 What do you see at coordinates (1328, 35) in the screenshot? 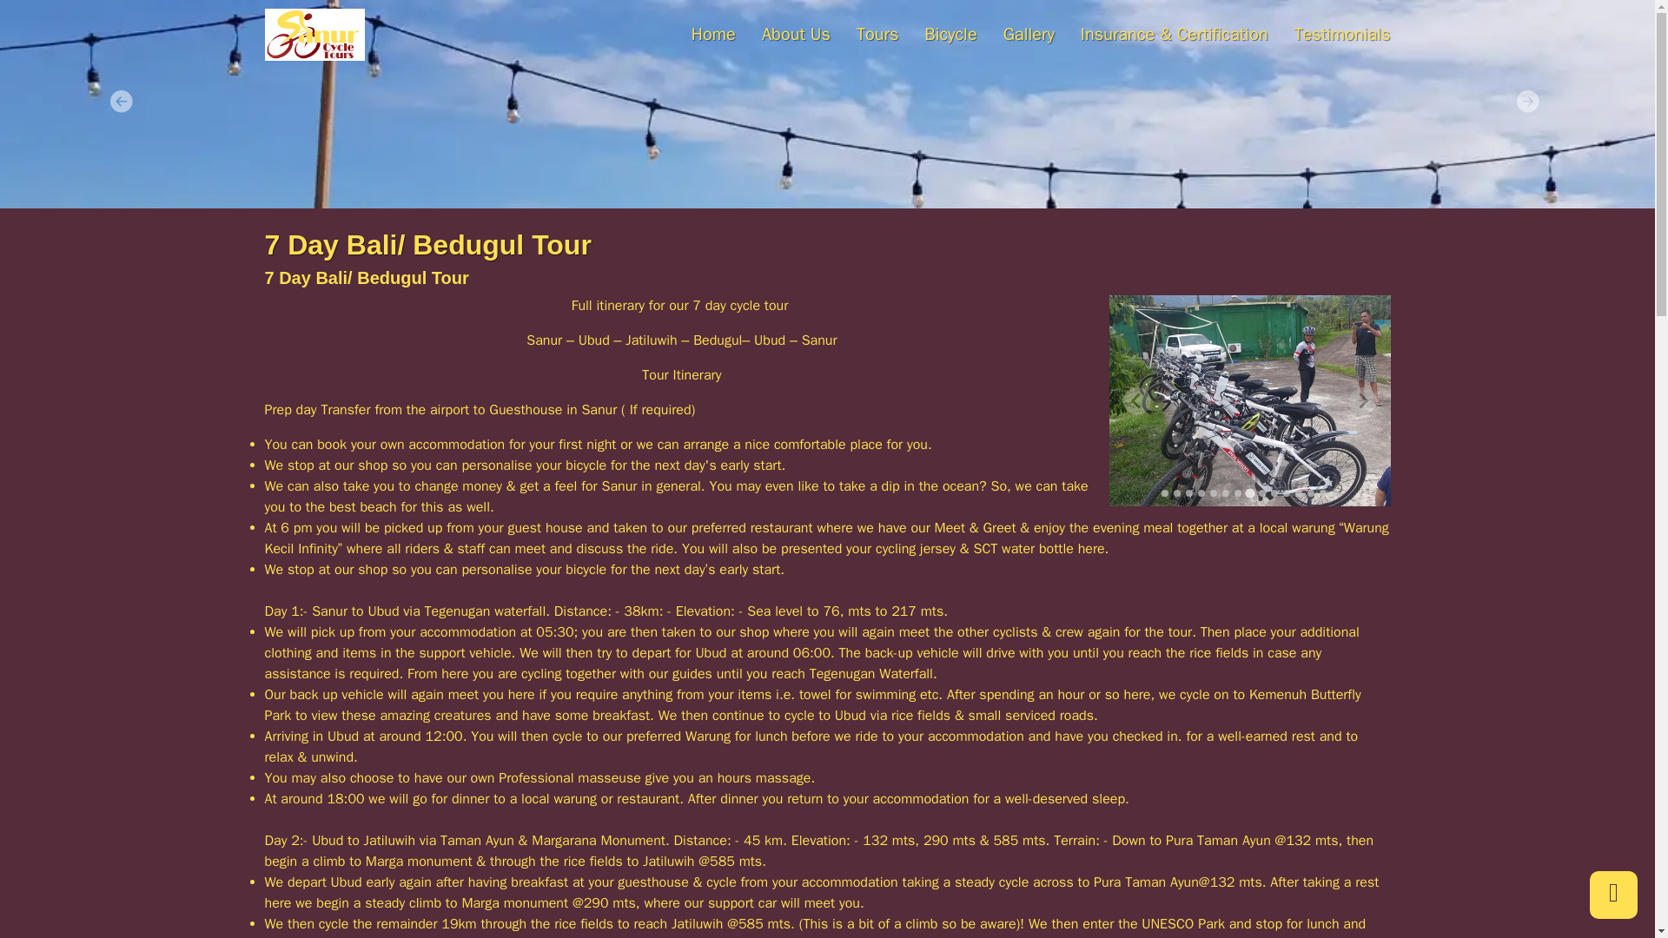
I see `Testimonials` at bounding box center [1328, 35].